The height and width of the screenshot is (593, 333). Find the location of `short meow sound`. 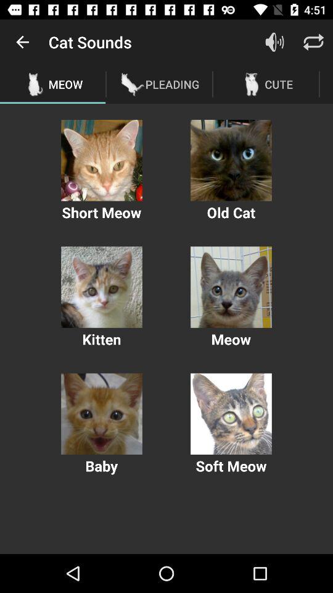

short meow sound is located at coordinates (101, 161).